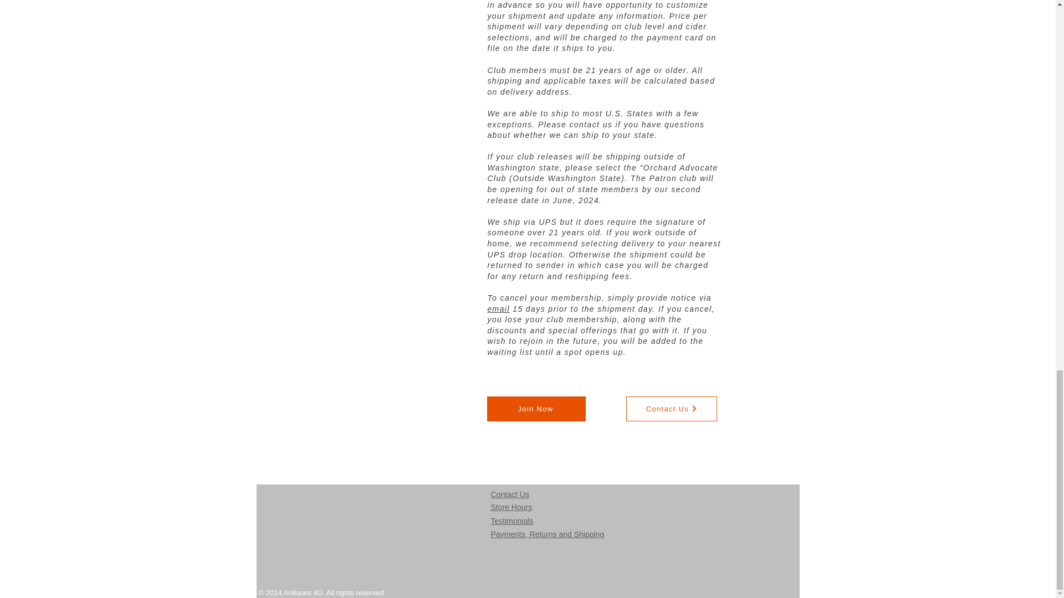 The width and height of the screenshot is (1064, 598). Describe the element at coordinates (498, 308) in the screenshot. I see `email` at that location.